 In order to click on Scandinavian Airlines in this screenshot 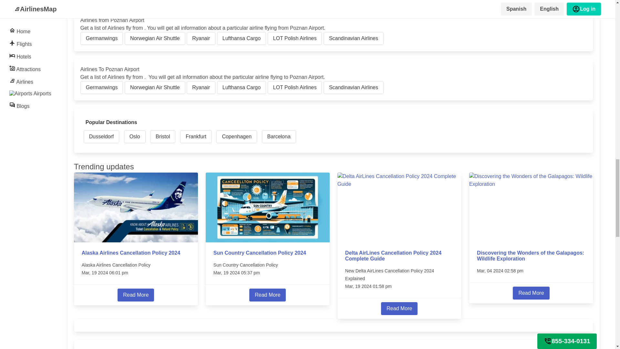, I will do `click(354, 87)`.